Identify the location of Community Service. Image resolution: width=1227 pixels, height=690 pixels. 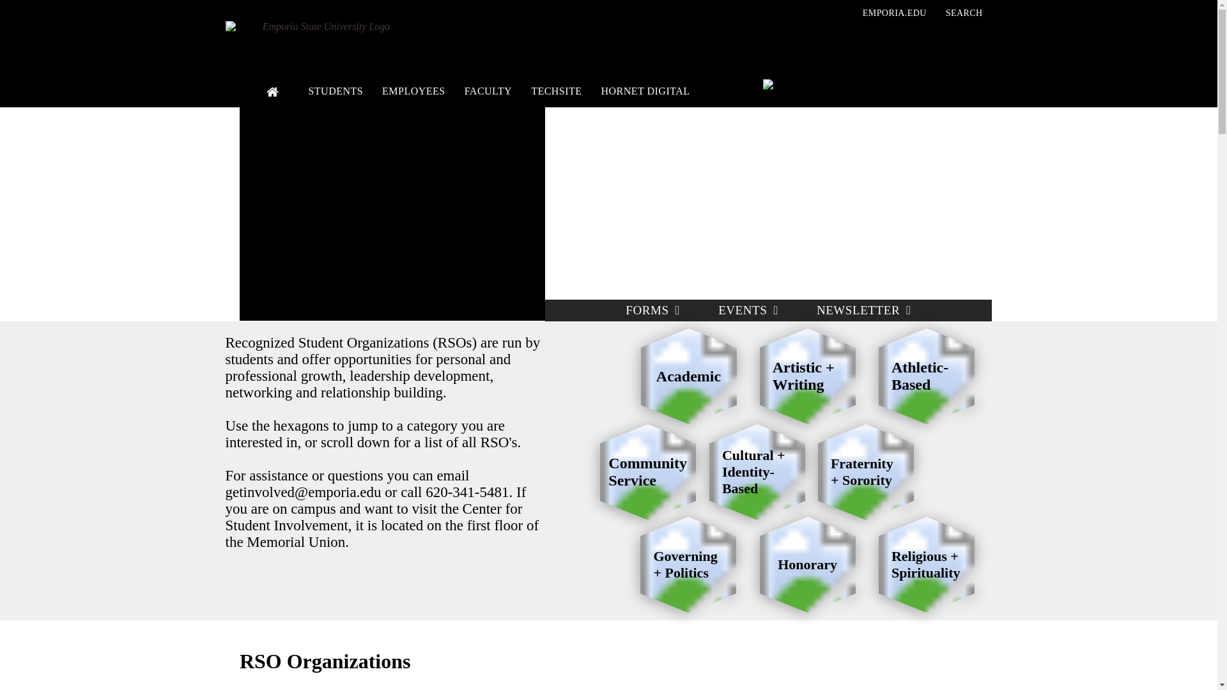
(647, 472).